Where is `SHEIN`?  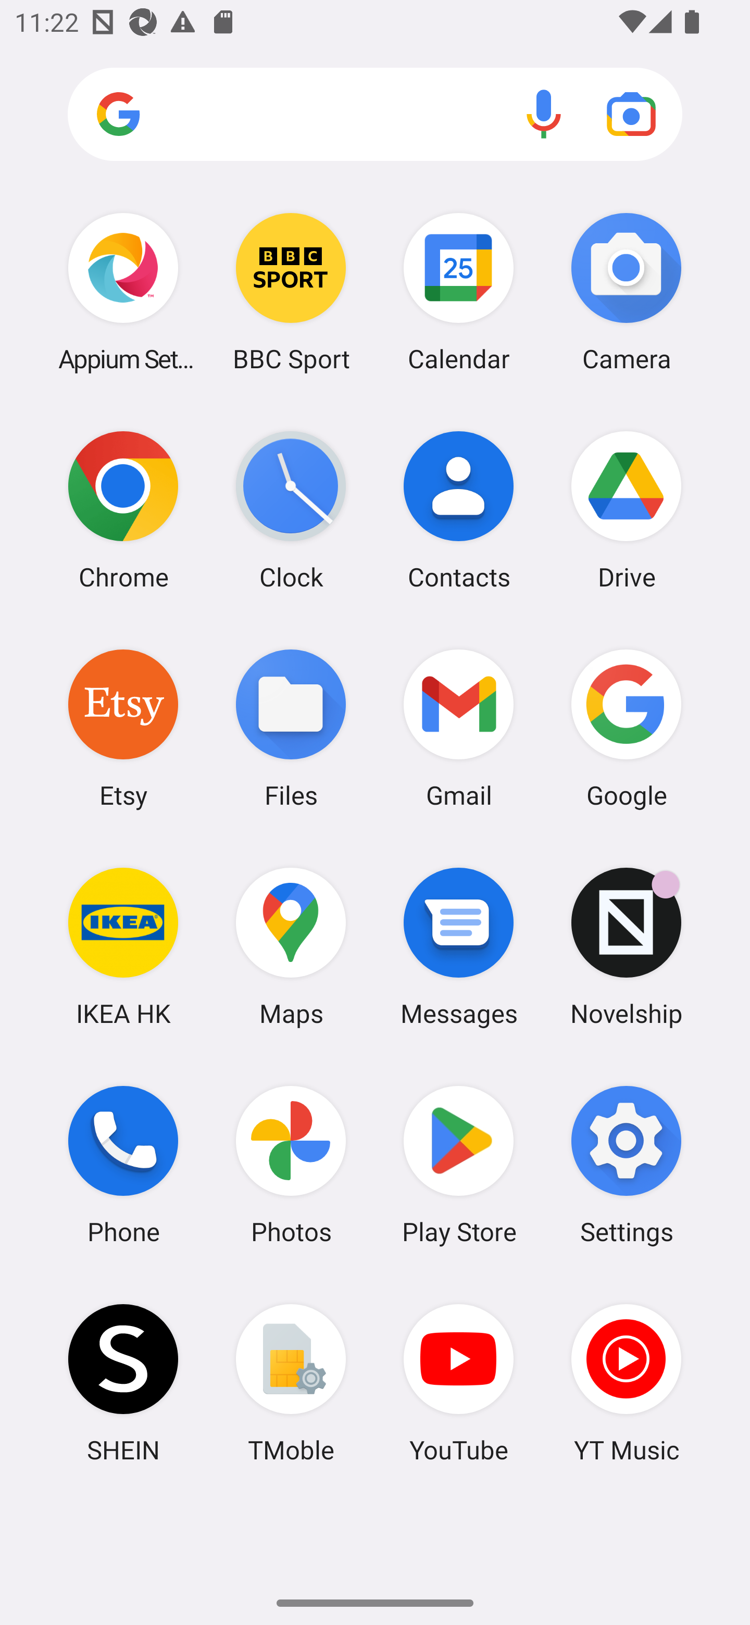 SHEIN is located at coordinates (123, 1383).